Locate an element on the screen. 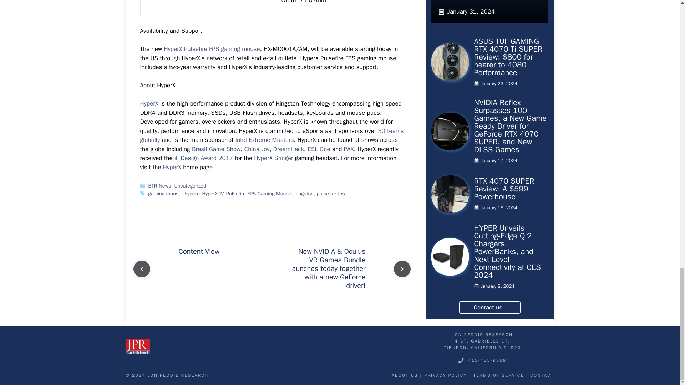  Brasil Game Show is located at coordinates (216, 149).